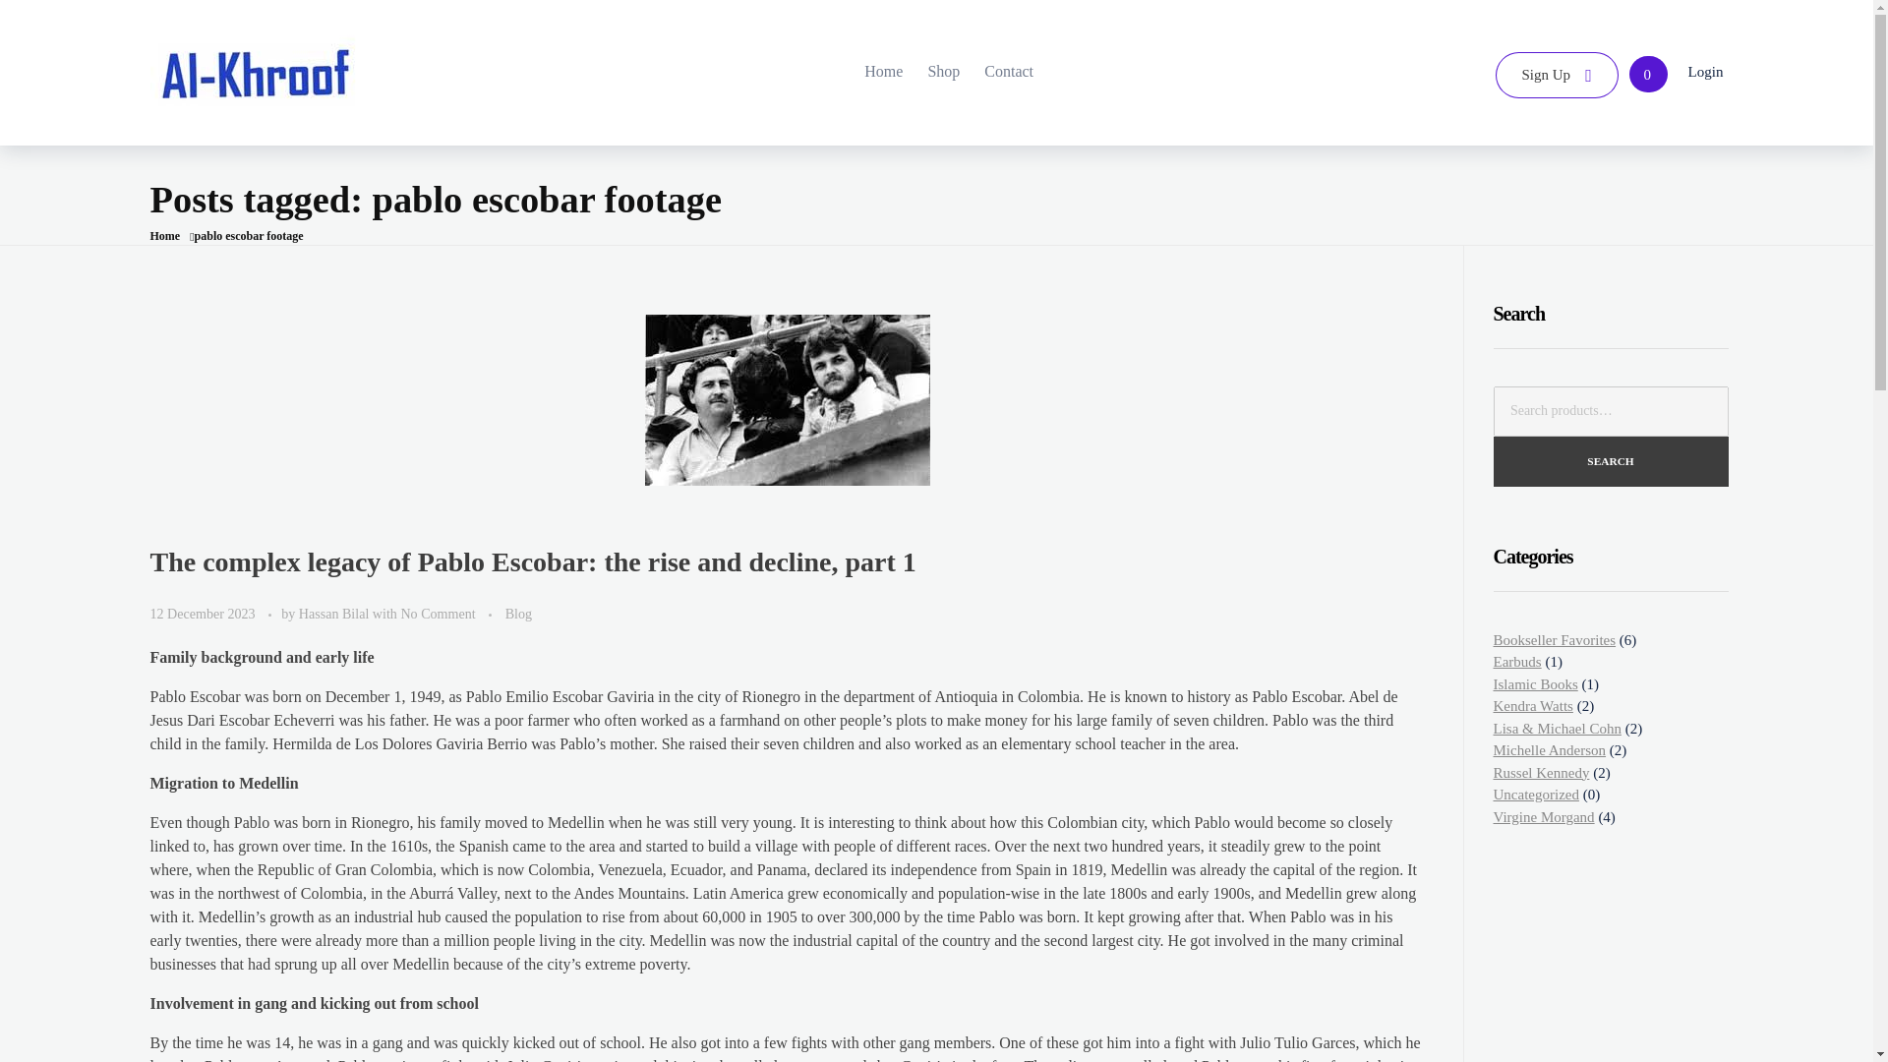 The image size is (1888, 1062). Describe the element at coordinates (1532, 705) in the screenshot. I see `Kendra Watts` at that location.